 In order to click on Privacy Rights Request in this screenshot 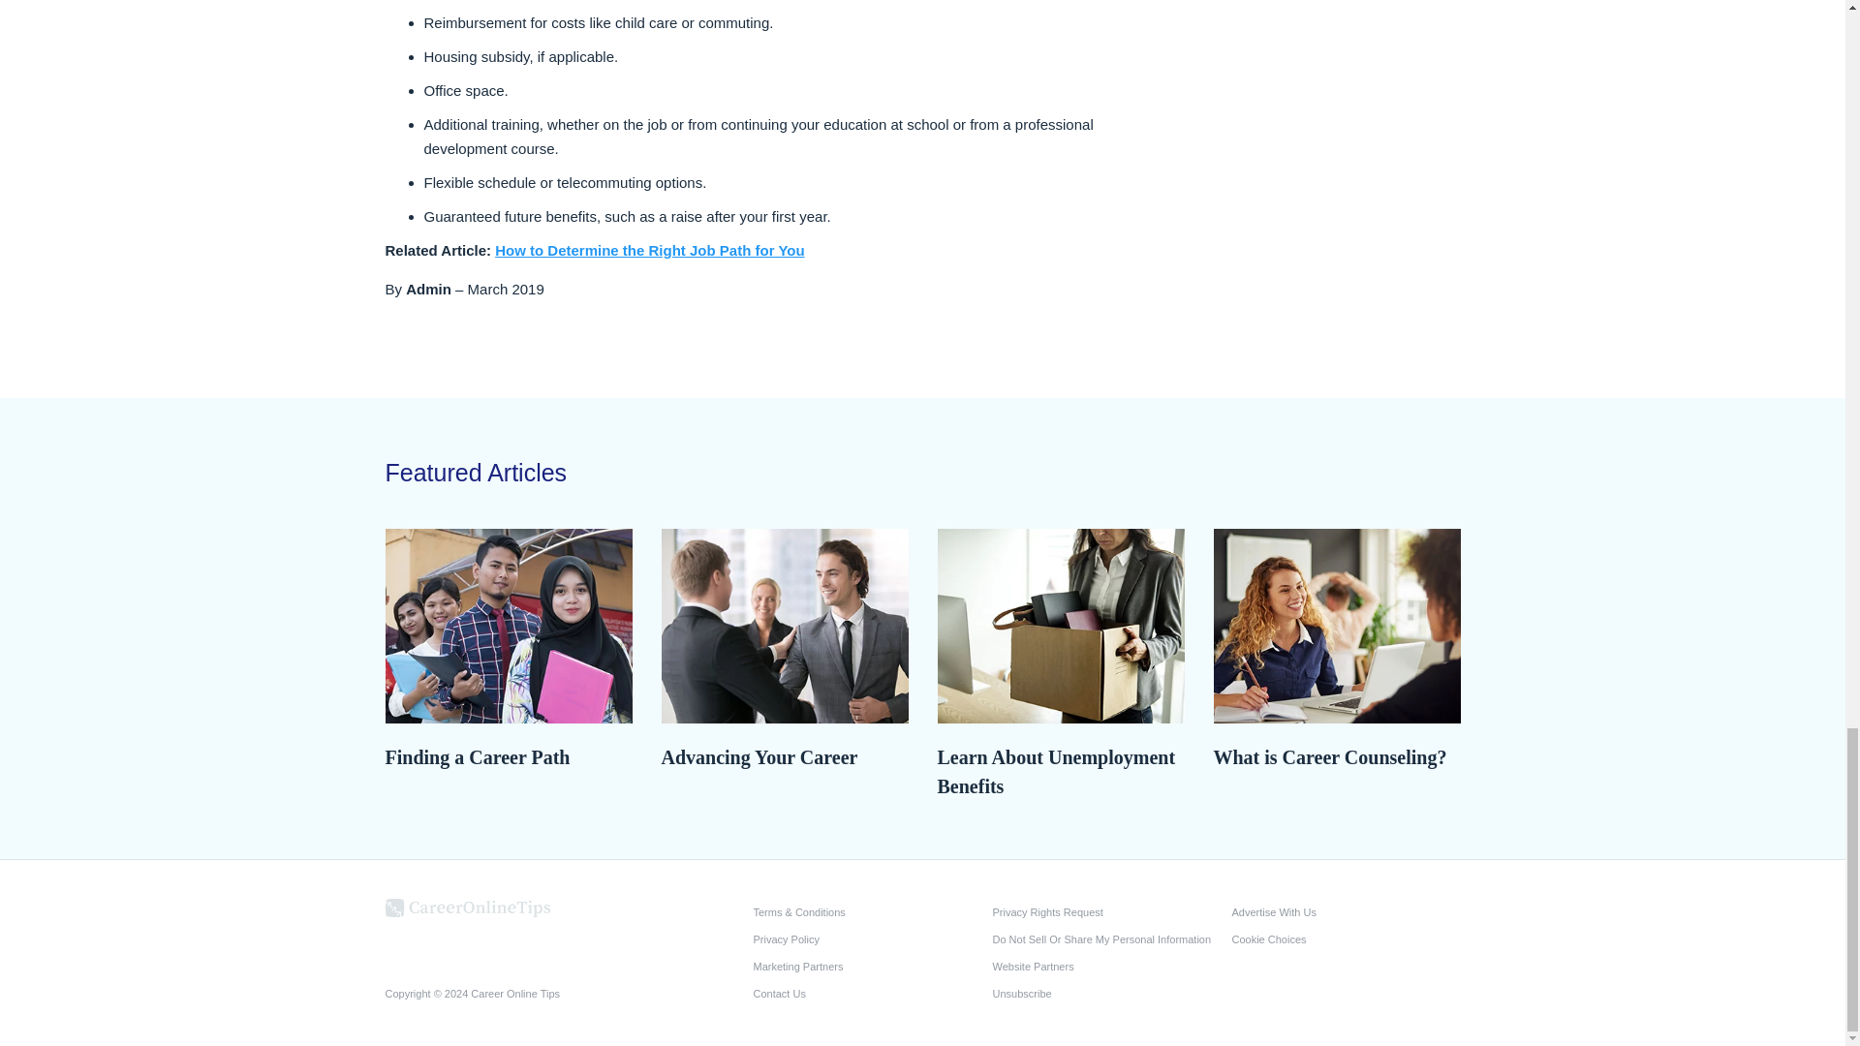, I will do `click(1105, 911)`.